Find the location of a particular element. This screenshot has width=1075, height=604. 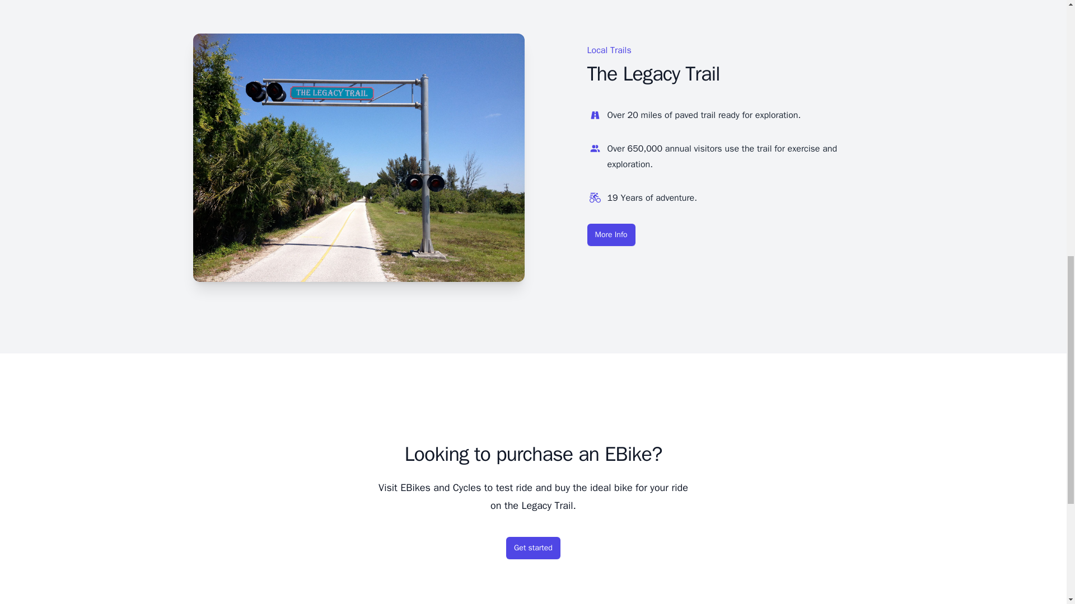

The Legacy Trail Sarasota is located at coordinates (611, 234).